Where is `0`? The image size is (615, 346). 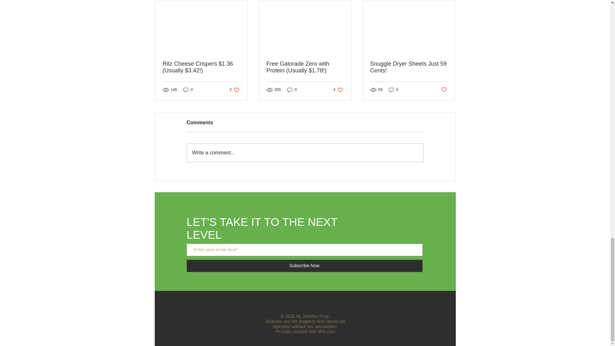
0 is located at coordinates (234, 90).